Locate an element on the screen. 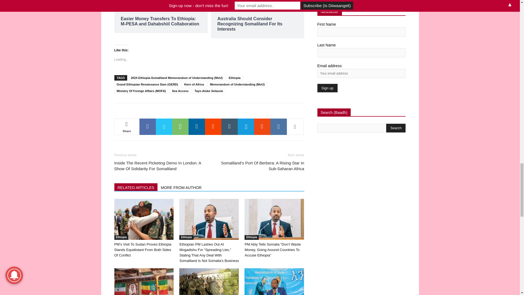  Search is located at coordinates (396, 128).